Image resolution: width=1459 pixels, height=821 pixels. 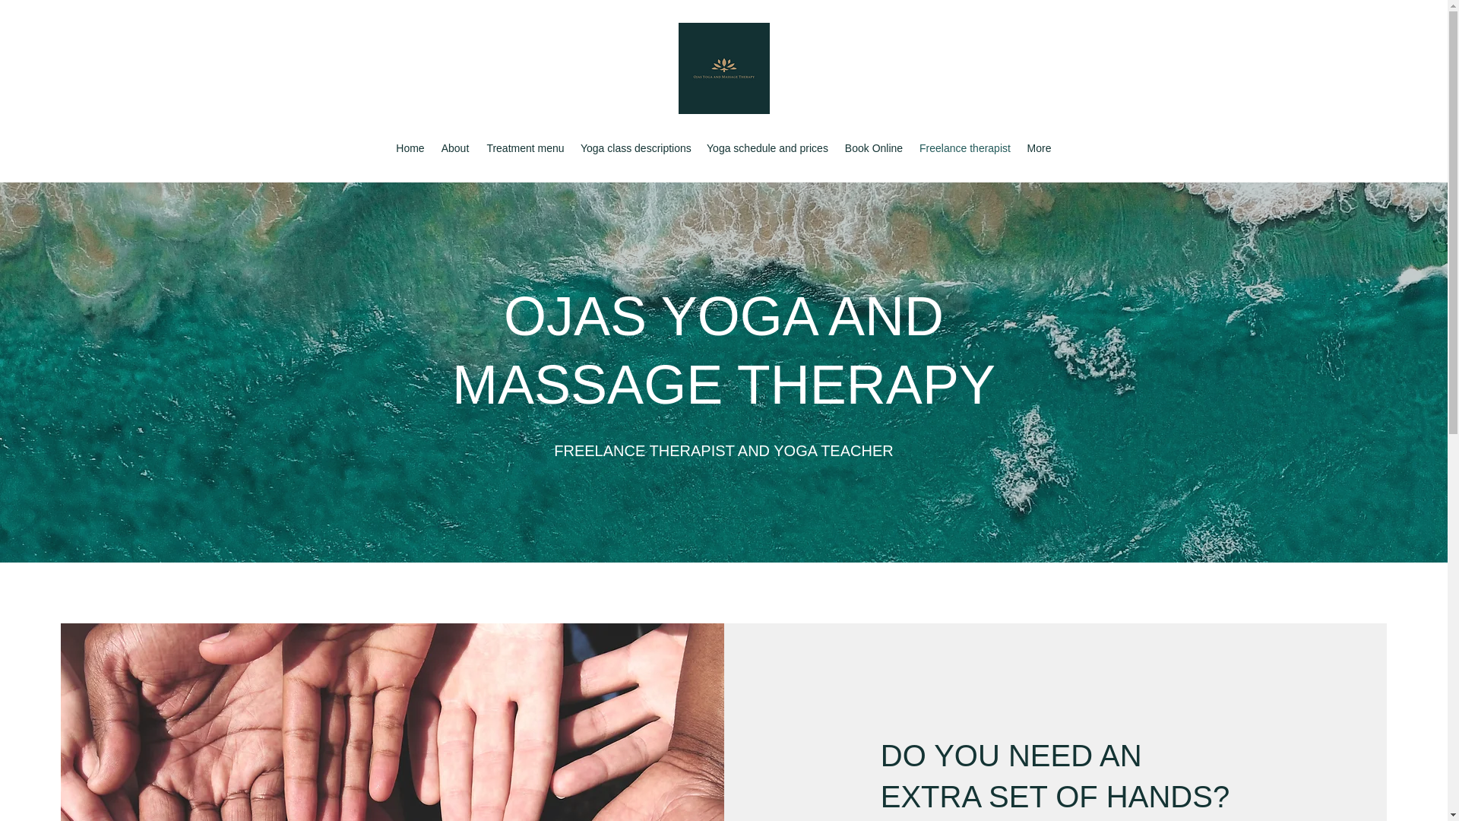 I want to click on Treatment menu, so click(x=526, y=147).